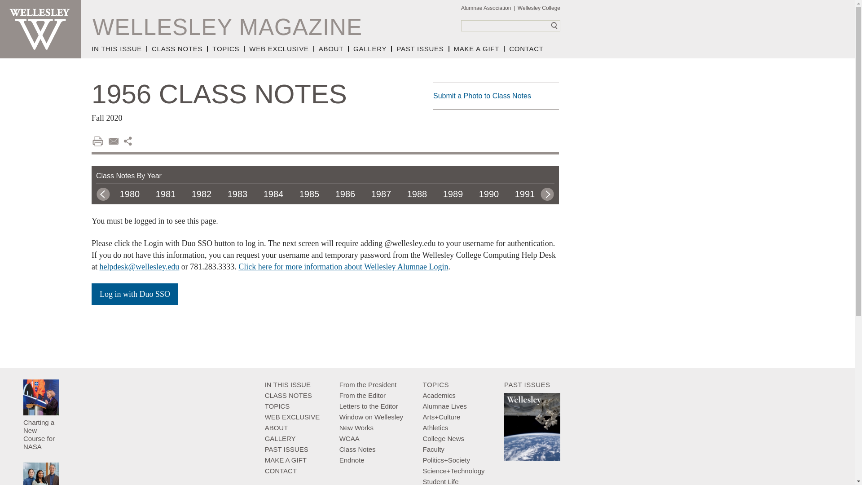 The width and height of the screenshot is (862, 485). I want to click on CLASS NOTES, so click(177, 48).